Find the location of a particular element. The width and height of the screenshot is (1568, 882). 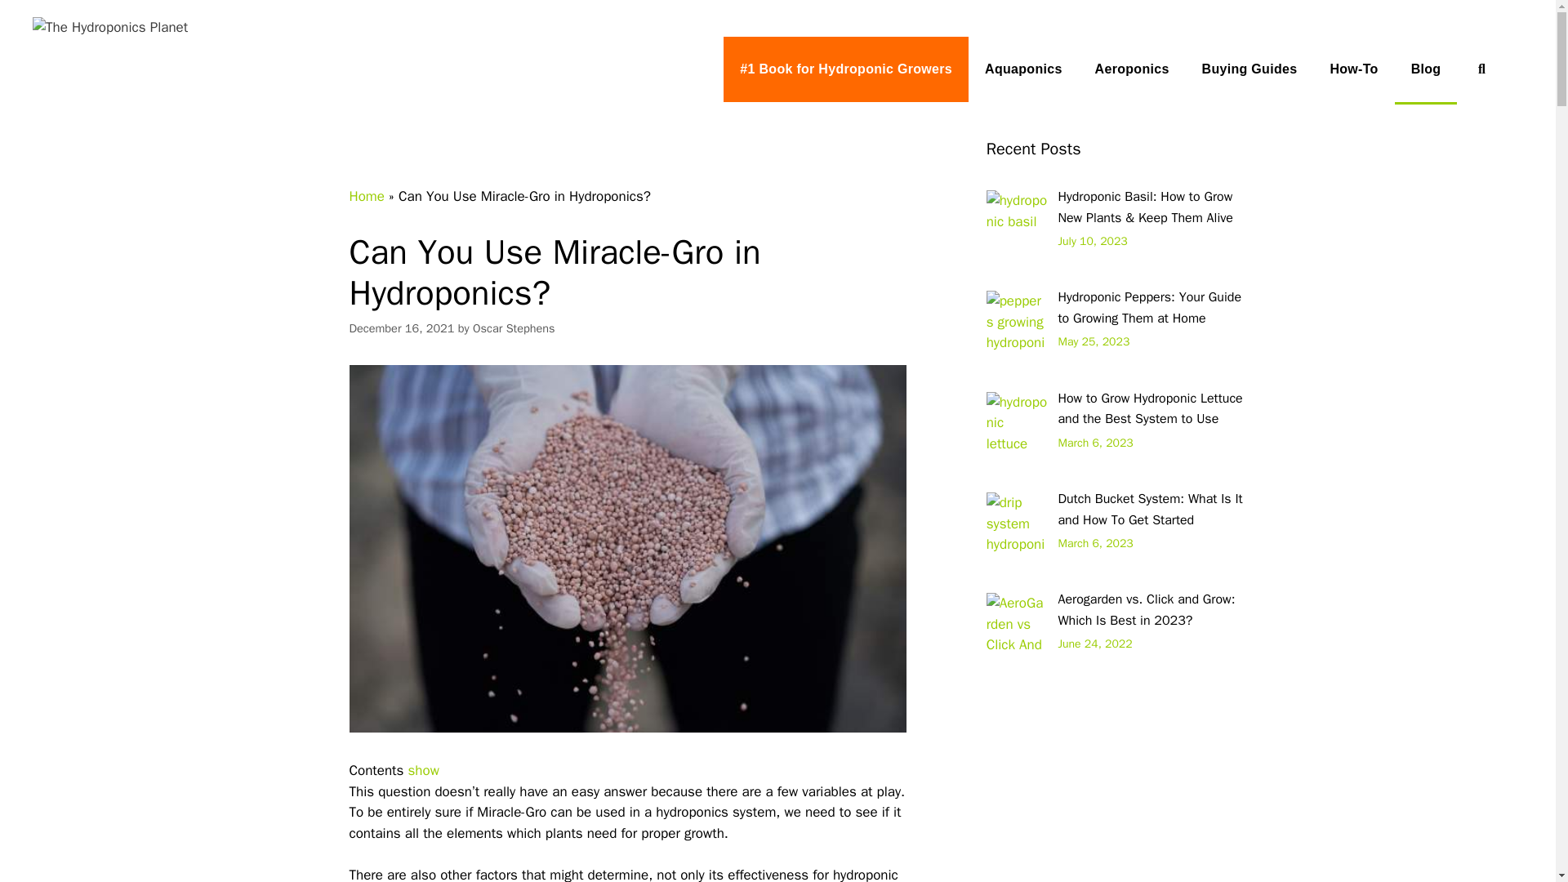

The Hydroponics Planet is located at coordinates (110, 26).